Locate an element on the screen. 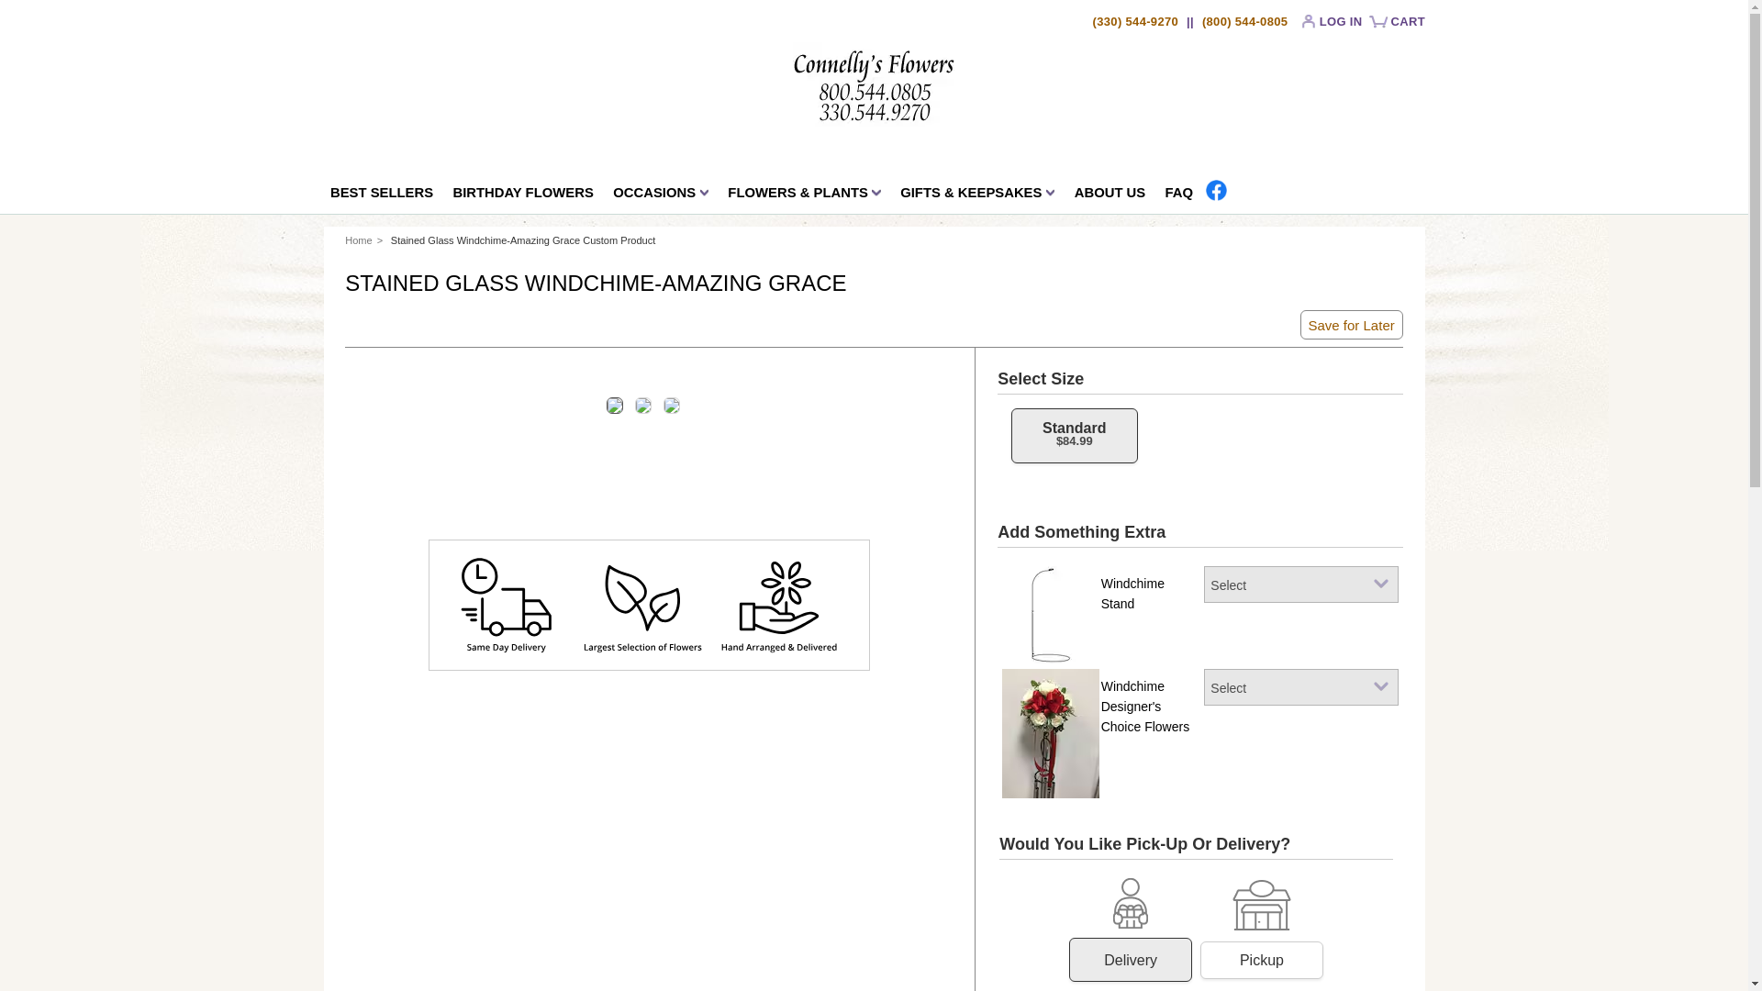 This screenshot has width=1762, height=991. BEST SELLERS is located at coordinates (380, 195).